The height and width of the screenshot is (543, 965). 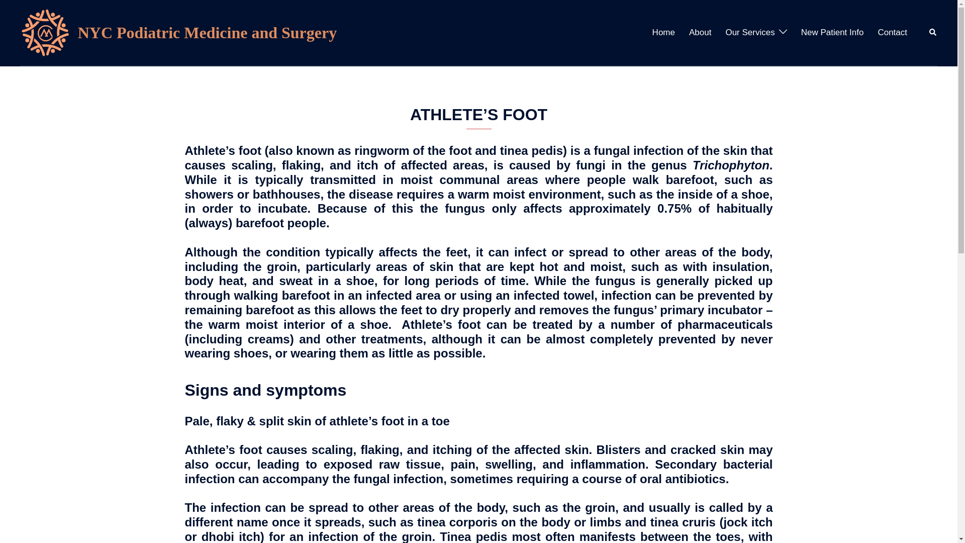 I want to click on New Patient Info, so click(x=832, y=32).